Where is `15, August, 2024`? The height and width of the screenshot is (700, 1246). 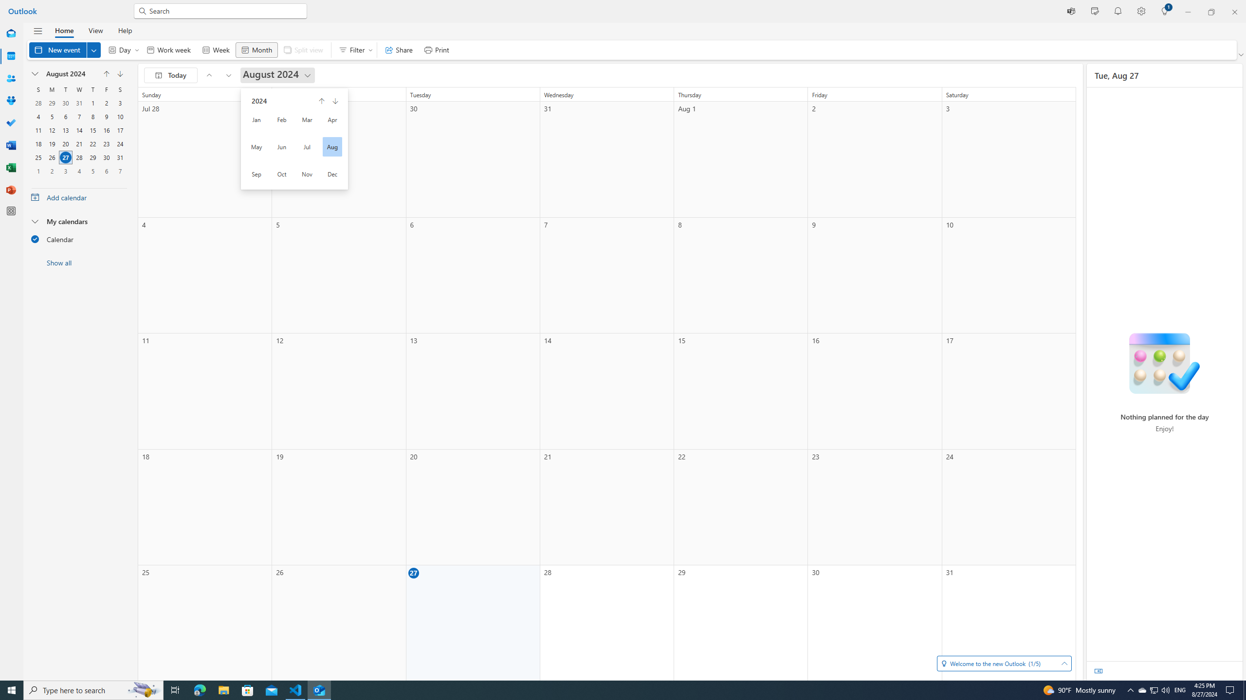 15, August, 2024 is located at coordinates (92, 130).